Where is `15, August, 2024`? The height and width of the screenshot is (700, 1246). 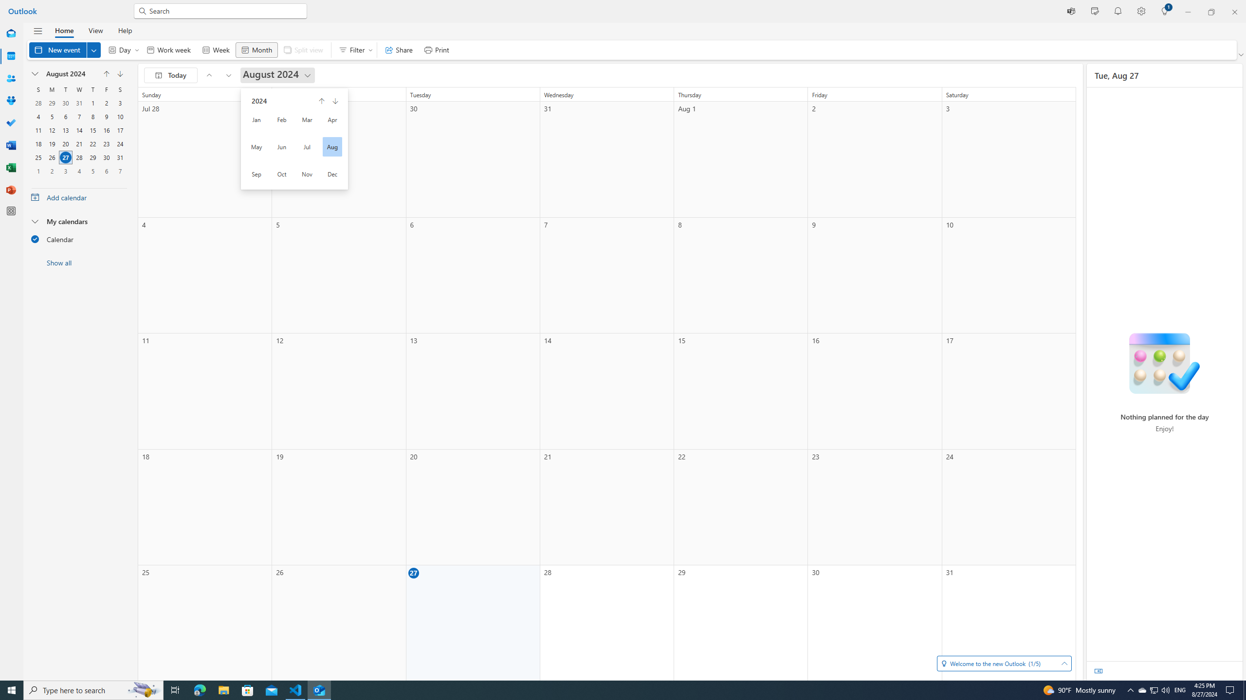 15, August, 2024 is located at coordinates (92, 130).